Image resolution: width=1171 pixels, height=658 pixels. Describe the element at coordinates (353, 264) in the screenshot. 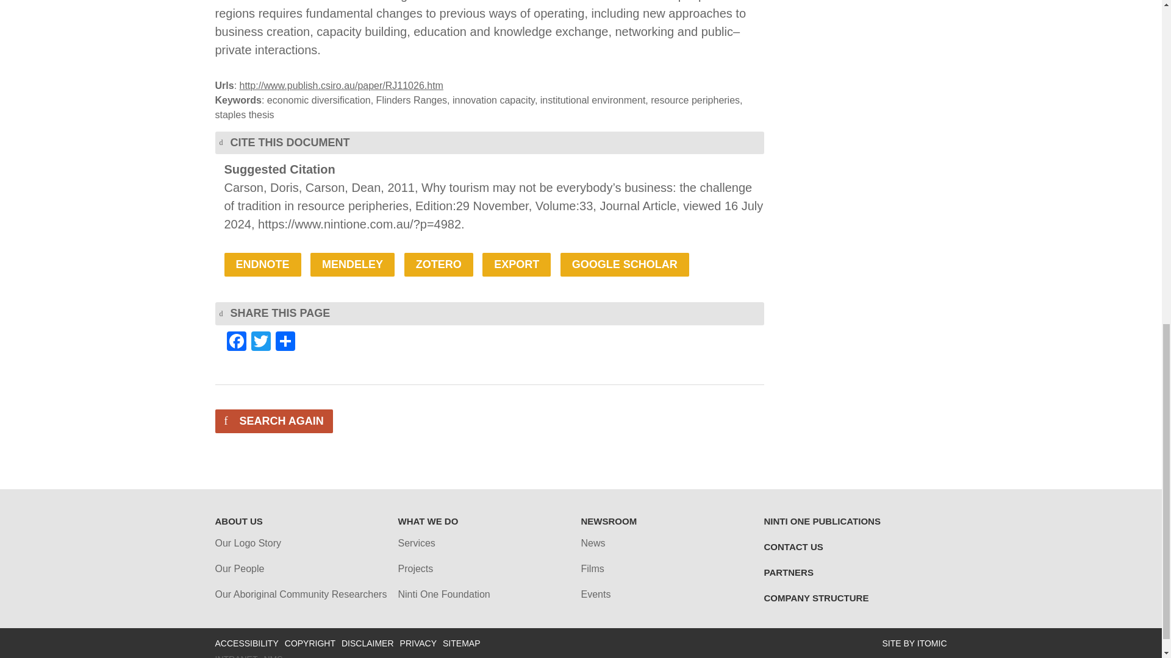

I see `Mendeley` at that location.